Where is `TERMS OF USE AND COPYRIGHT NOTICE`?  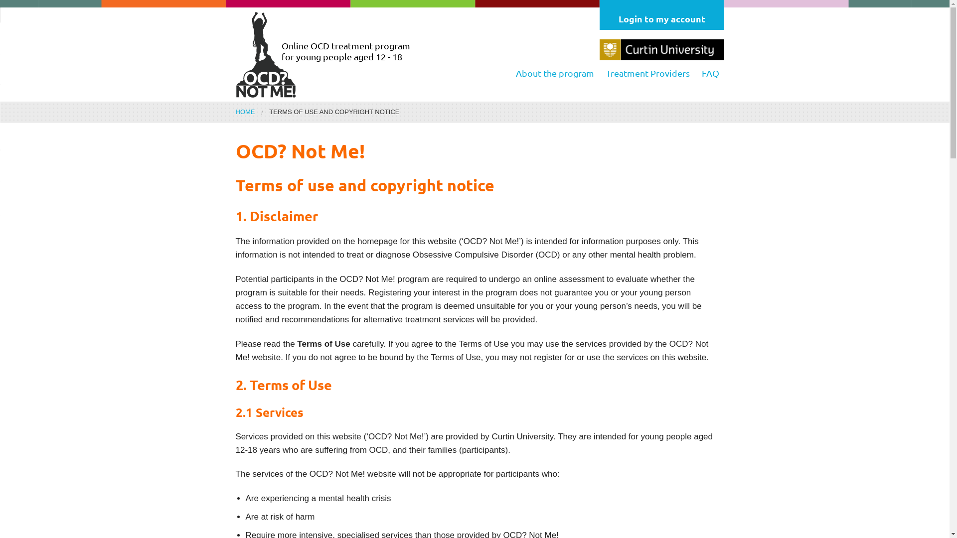 TERMS OF USE AND COPYRIGHT NOTICE is located at coordinates (334, 112).